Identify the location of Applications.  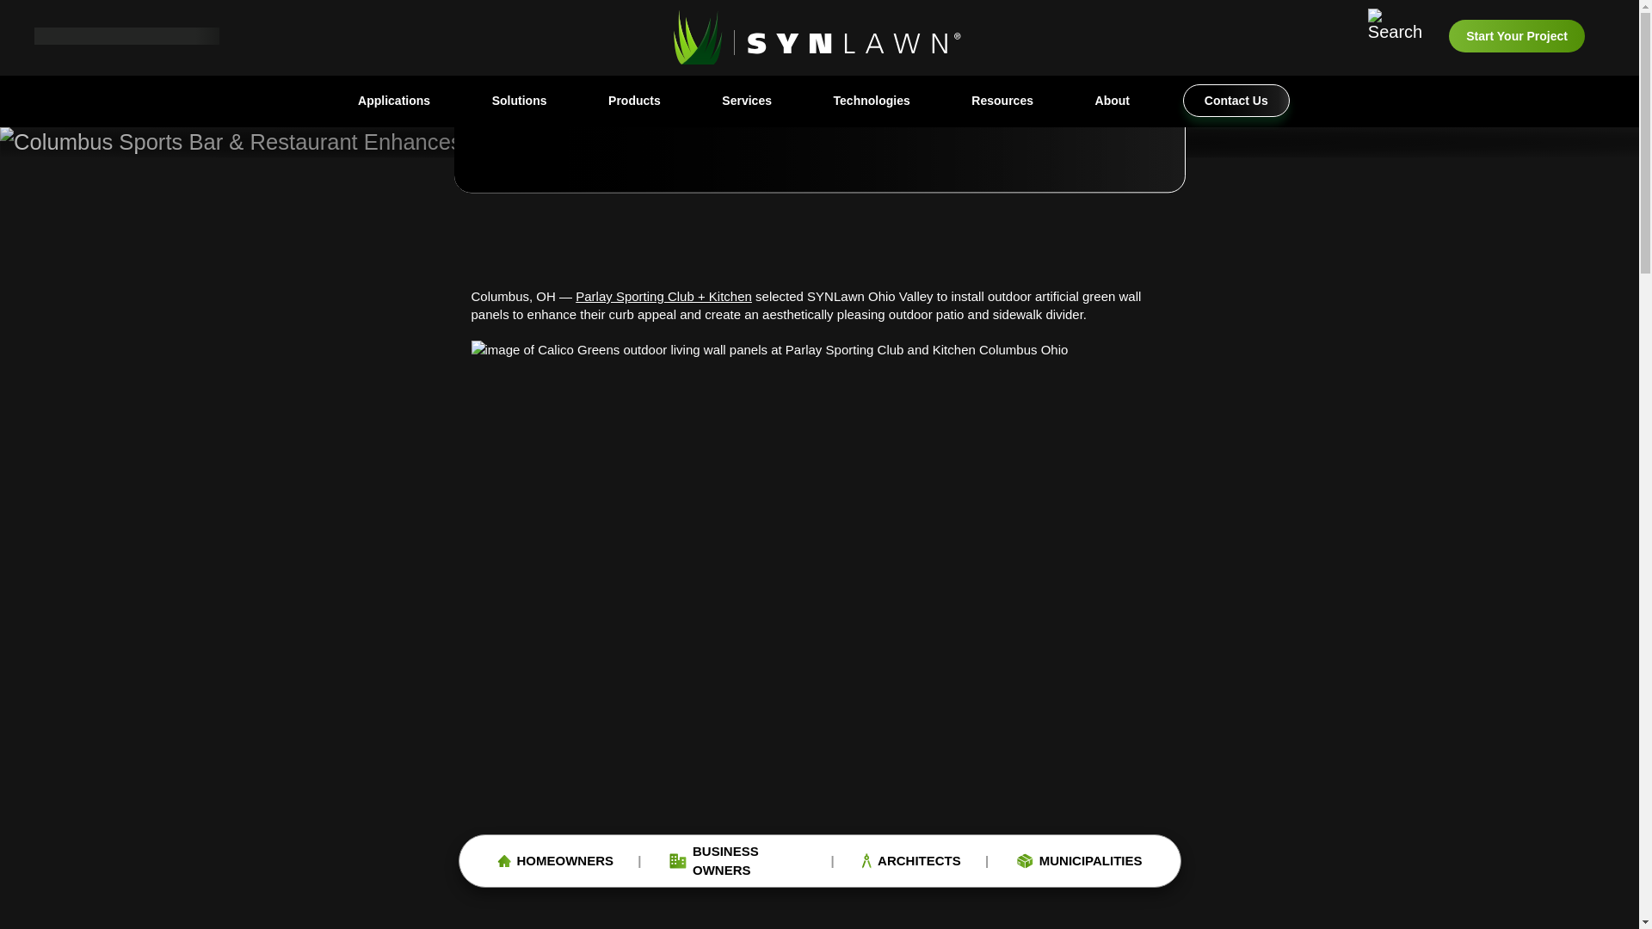
(394, 101).